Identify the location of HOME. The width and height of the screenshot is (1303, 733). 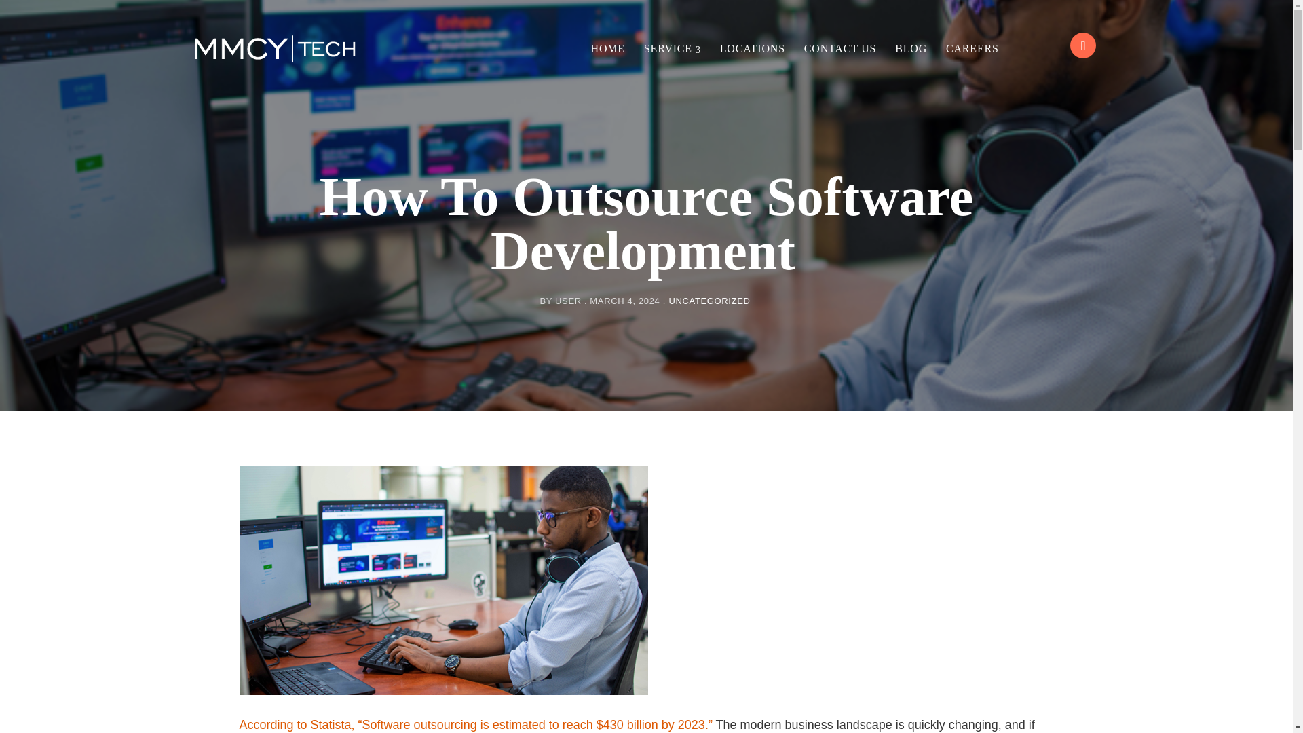
(608, 49).